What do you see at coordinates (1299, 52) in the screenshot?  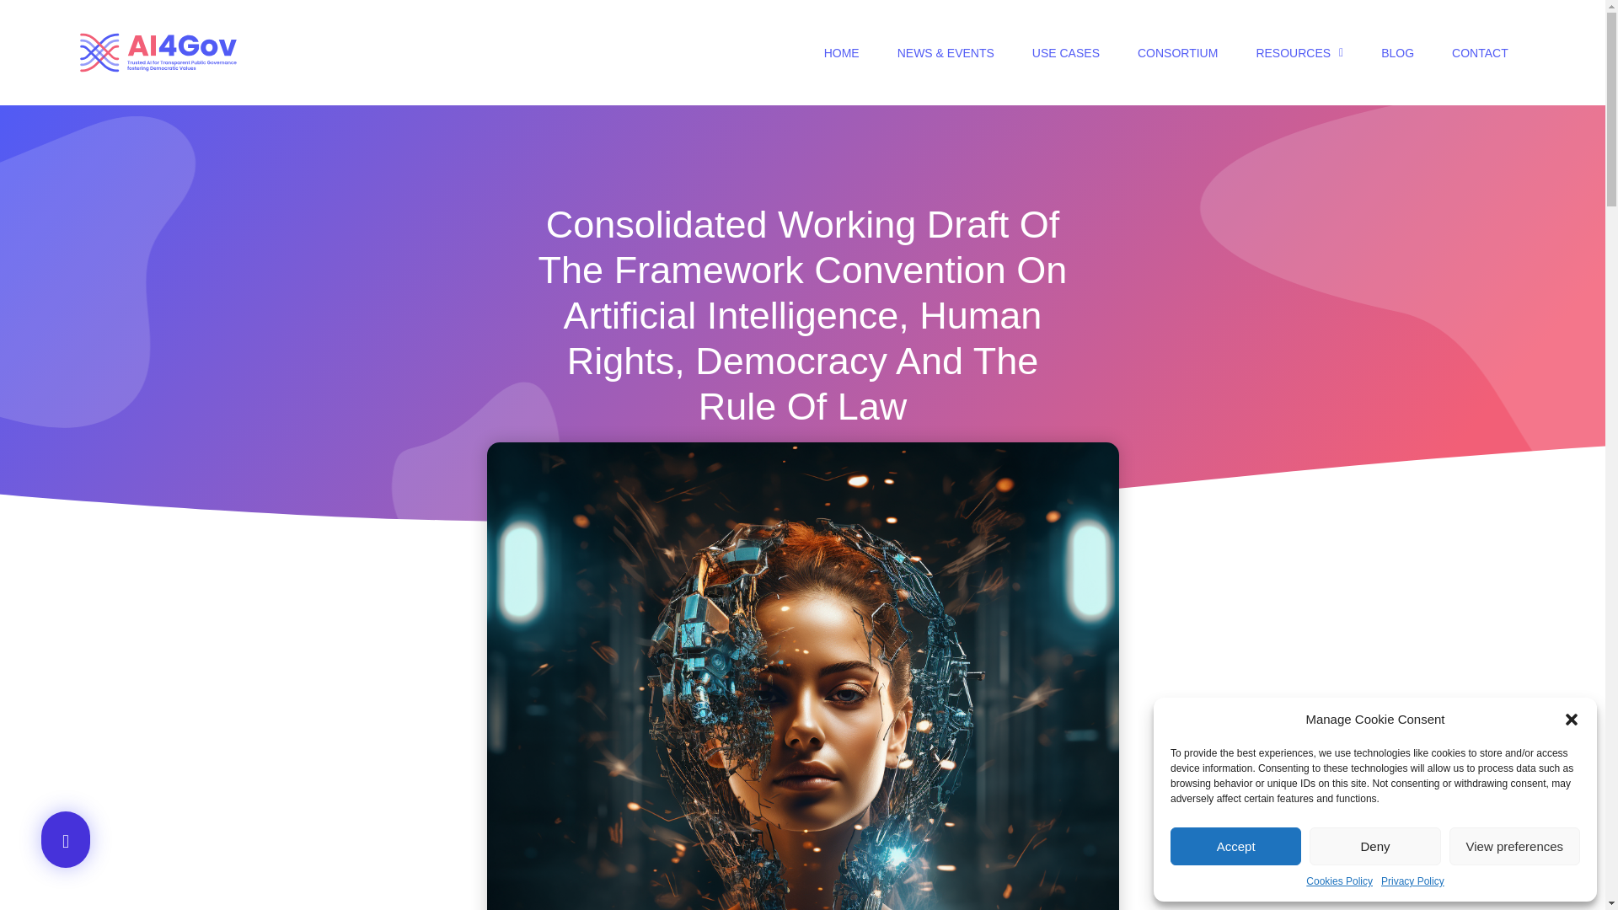 I see `RESOURCES` at bounding box center [1299, 52].